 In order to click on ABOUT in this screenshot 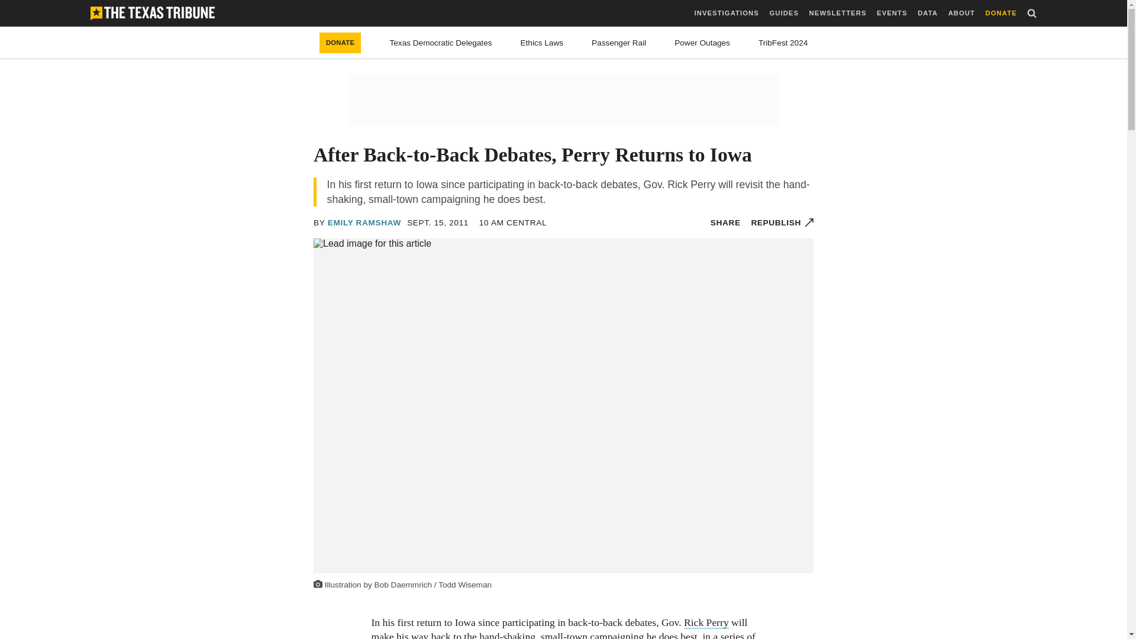, I will do `click(961, 13)`.